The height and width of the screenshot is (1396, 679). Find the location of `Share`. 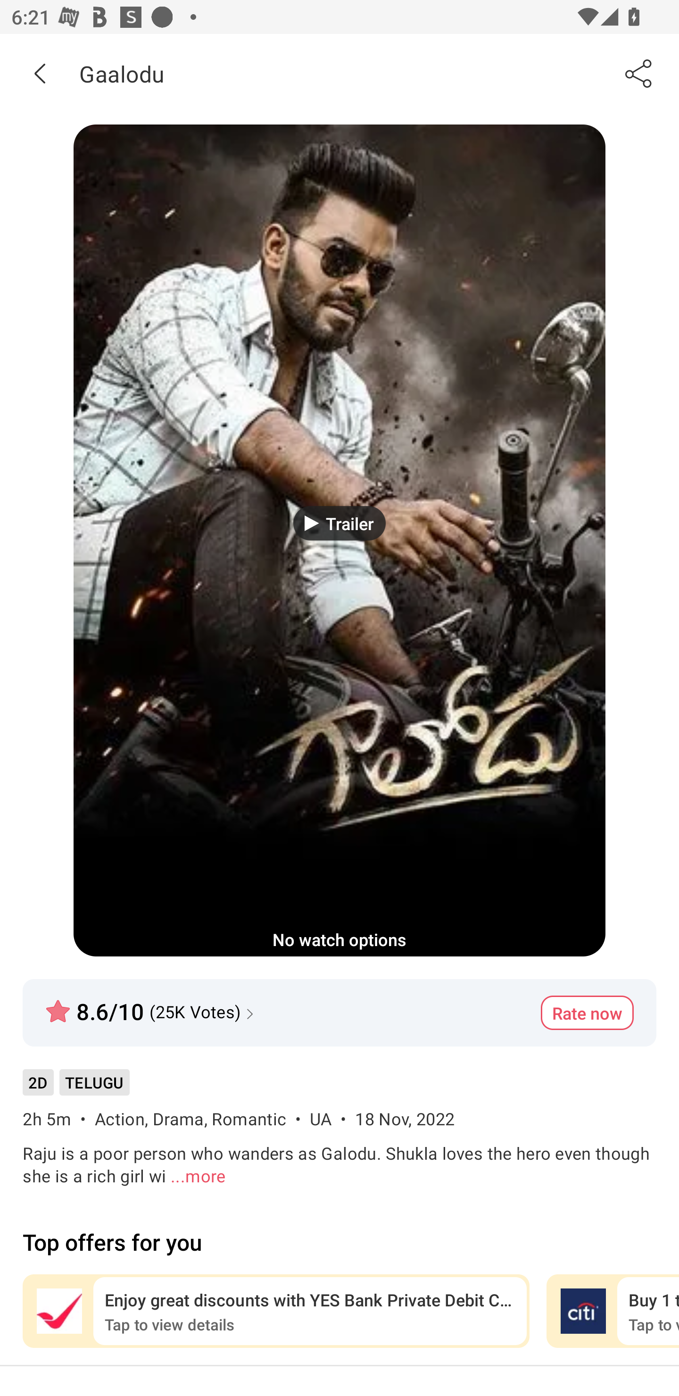

Share is located at coordinates (639, 73).